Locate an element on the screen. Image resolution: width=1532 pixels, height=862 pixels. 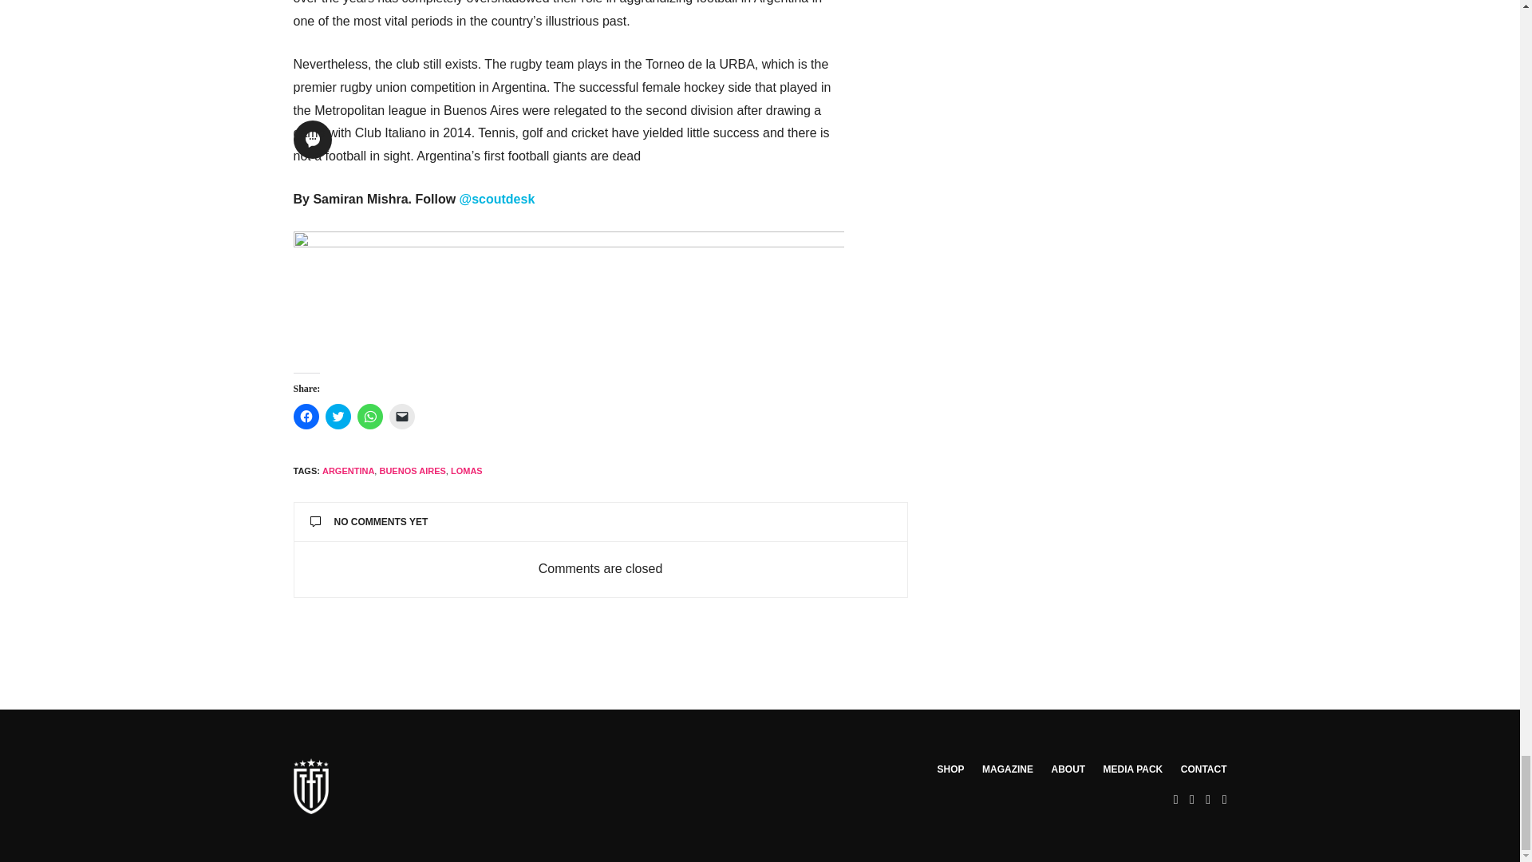
Click to email a link to a friend is located at coordinates (402, 417).